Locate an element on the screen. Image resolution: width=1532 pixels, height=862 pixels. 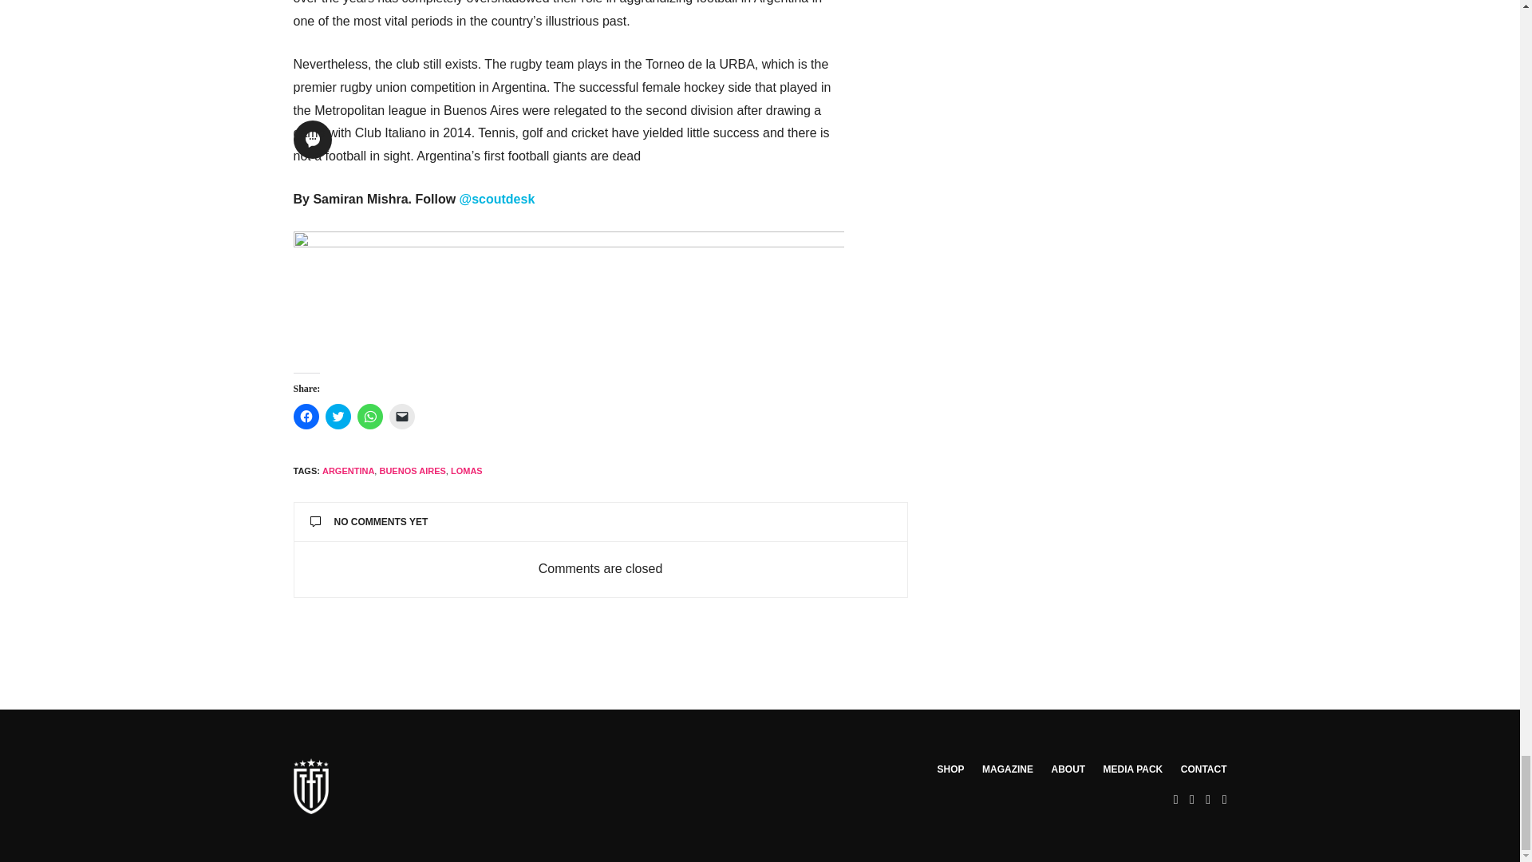
Click to email a link to a friend is located at coordinates (402, 417).